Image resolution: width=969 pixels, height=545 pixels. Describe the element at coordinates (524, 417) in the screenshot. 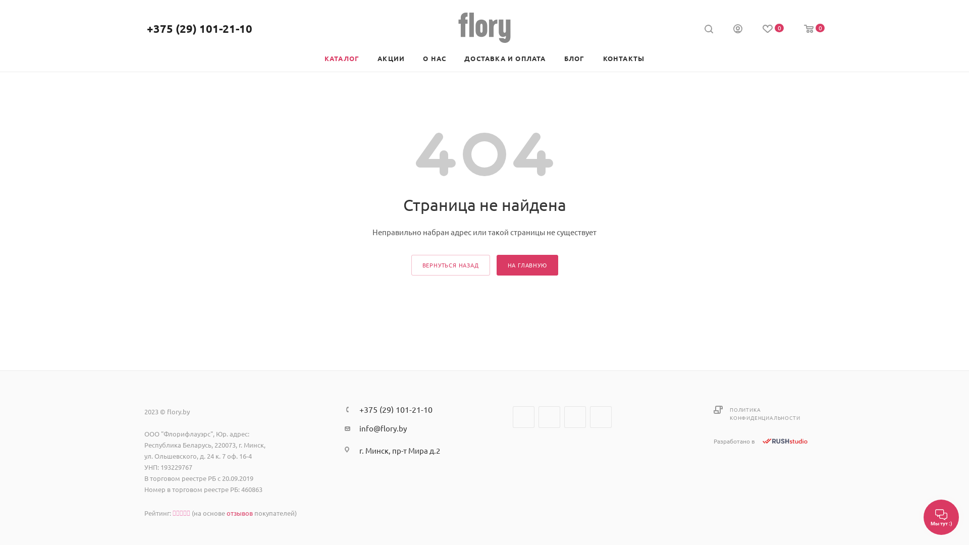

I see `Instagram` at that location.